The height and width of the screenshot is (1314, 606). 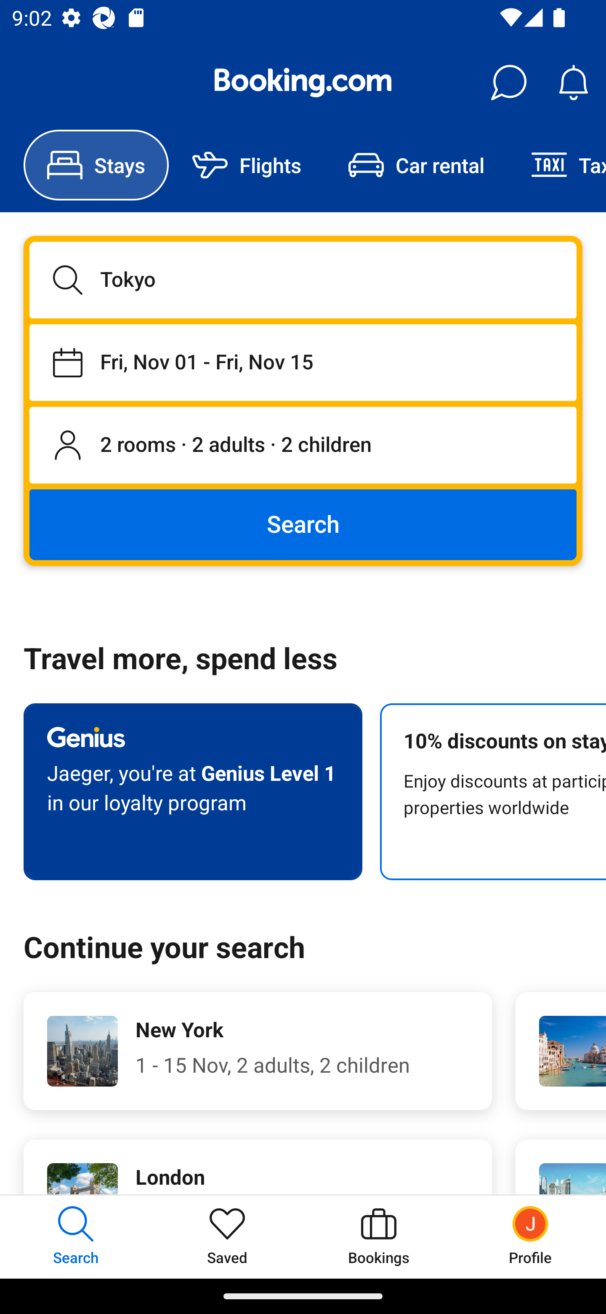 I want to click on Car rental, so click(x=416, y=165).